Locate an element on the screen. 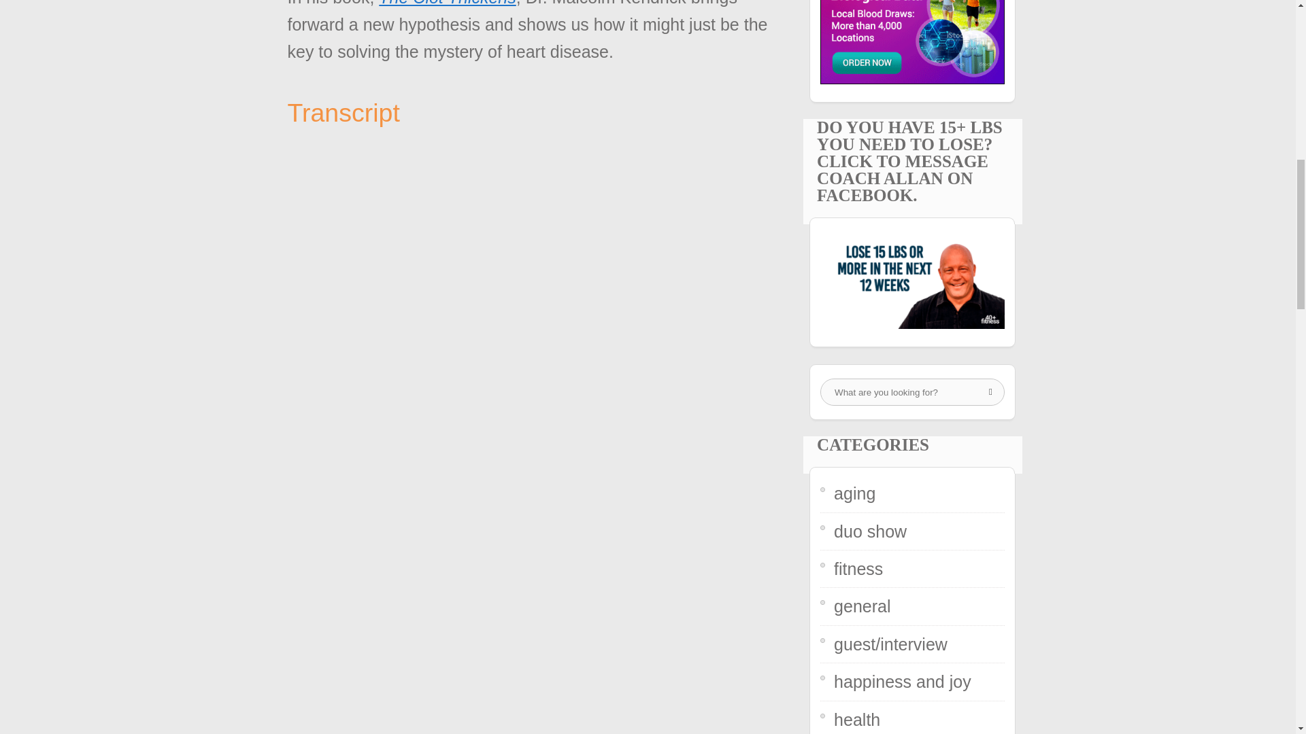 The width and height of the screenshot is (1306, 734). happiness and joy is located at coordinates (903, 682).